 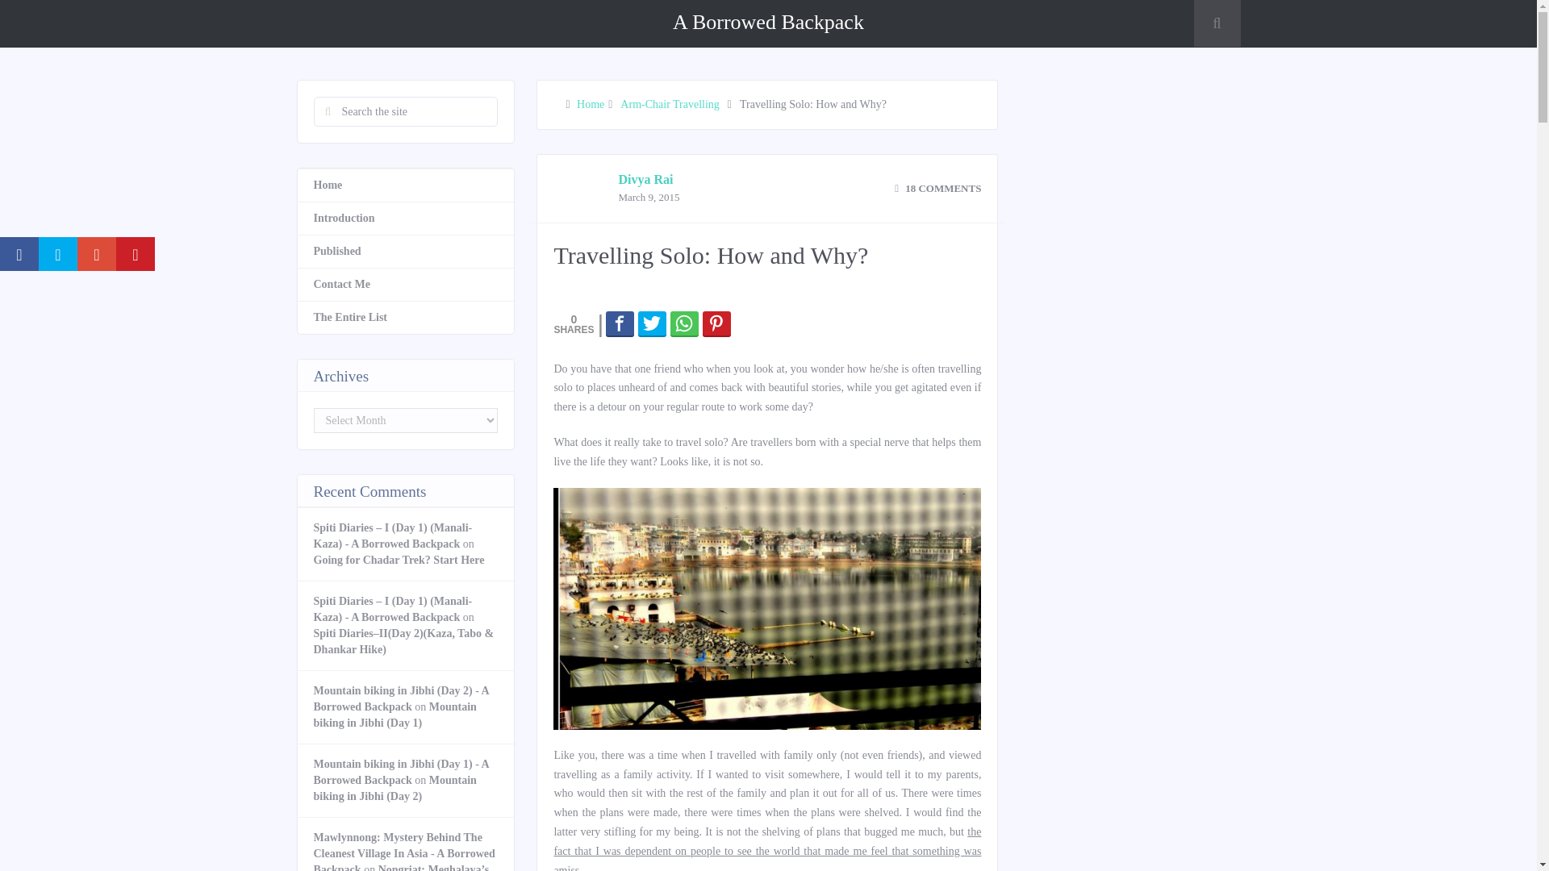 I want to click on Home, so click(x=590, y=105).